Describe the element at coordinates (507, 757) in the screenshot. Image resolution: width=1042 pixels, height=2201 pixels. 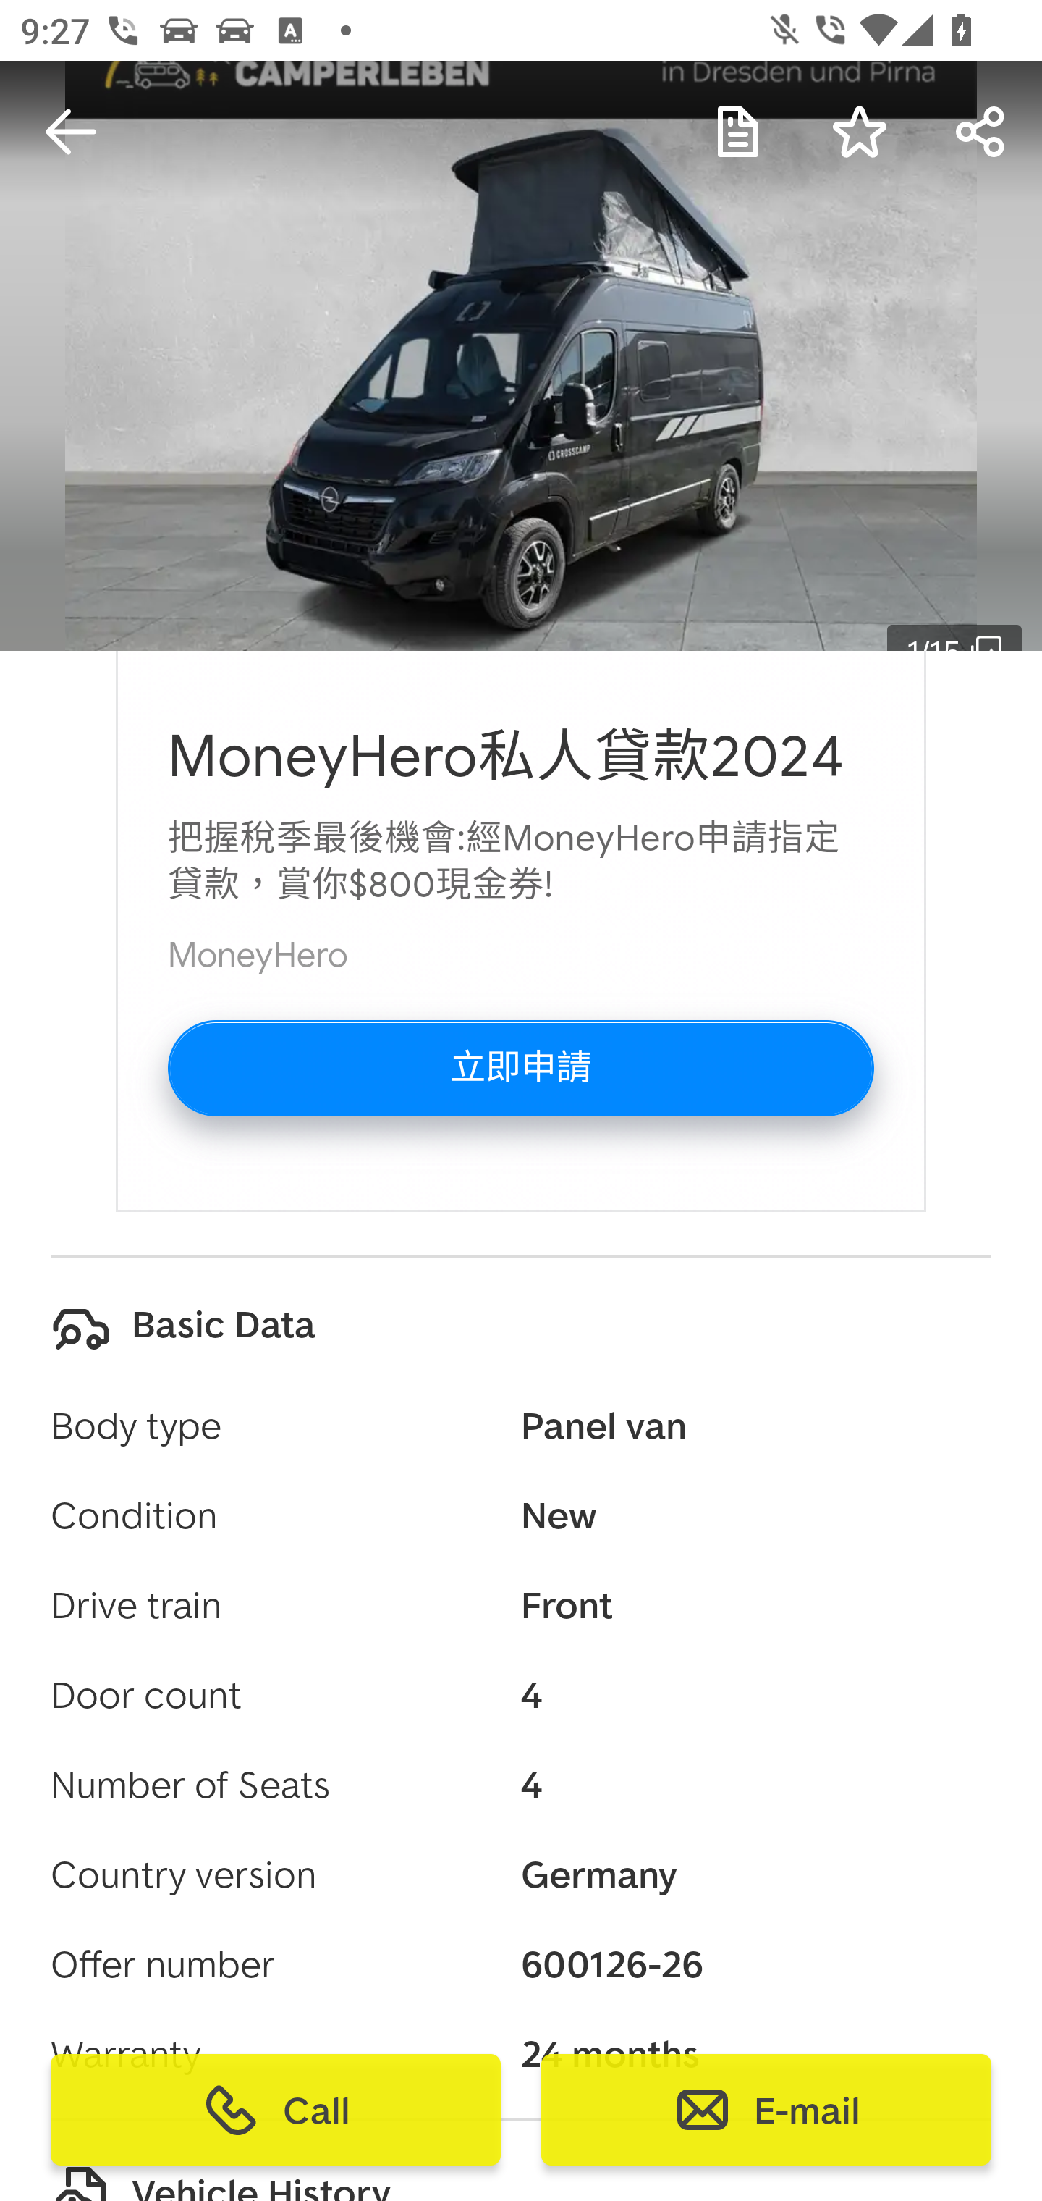
I see `MoneyHero私人貸款2024` at that location.